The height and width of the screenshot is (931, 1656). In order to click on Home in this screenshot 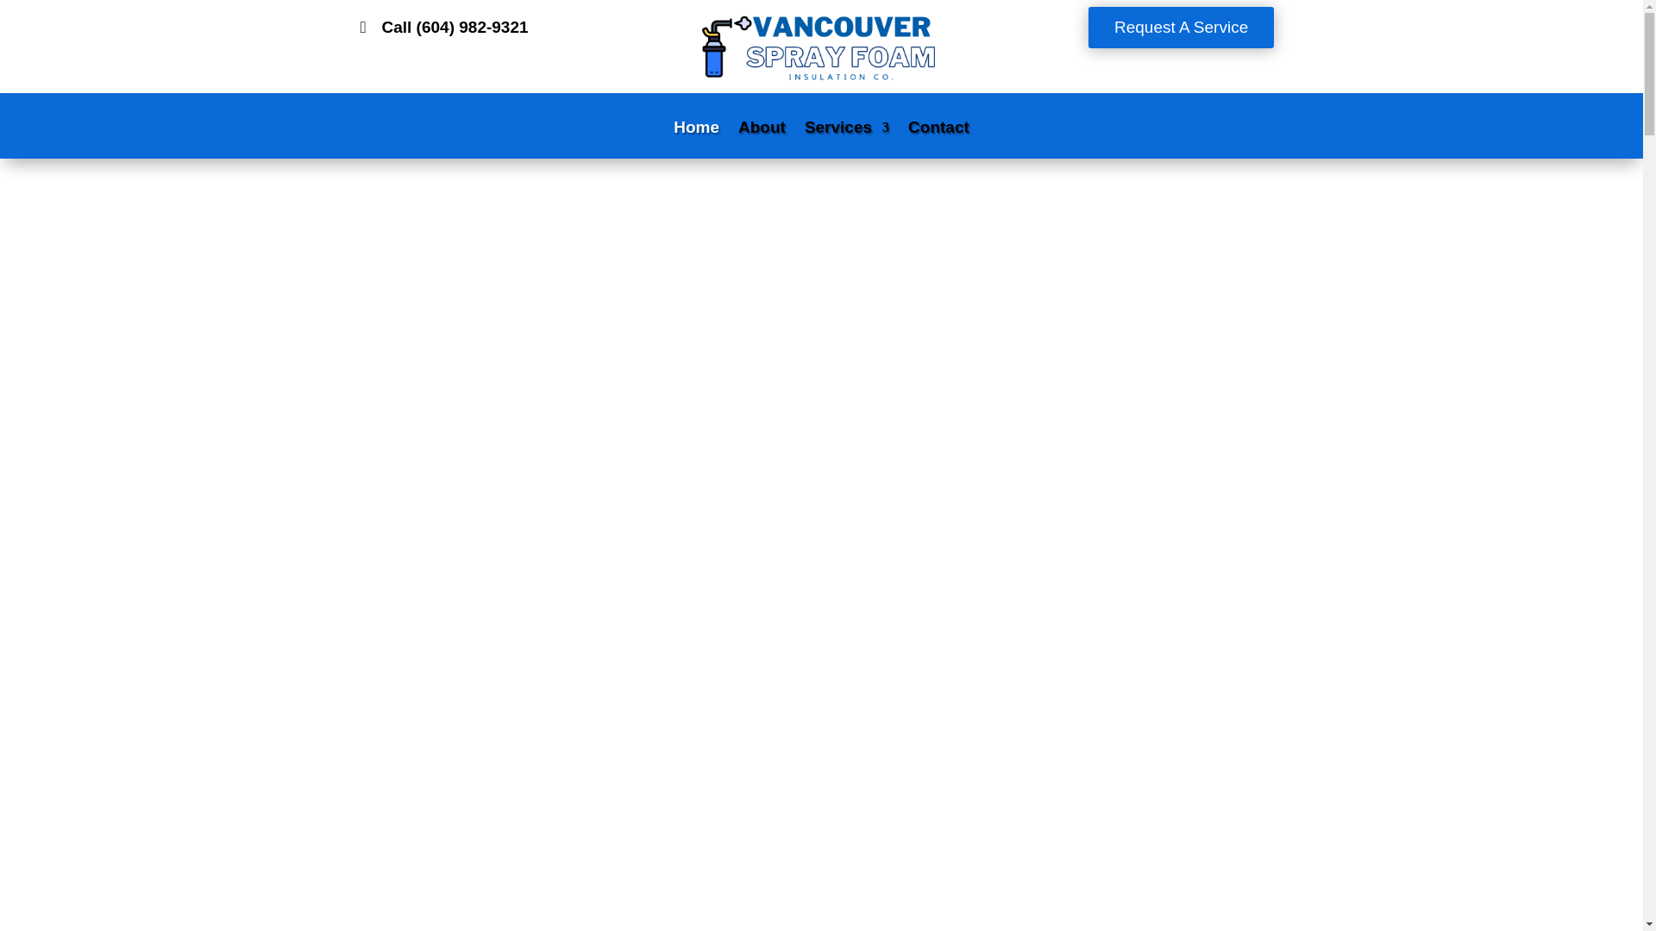, I will do `click(696, 140)`.